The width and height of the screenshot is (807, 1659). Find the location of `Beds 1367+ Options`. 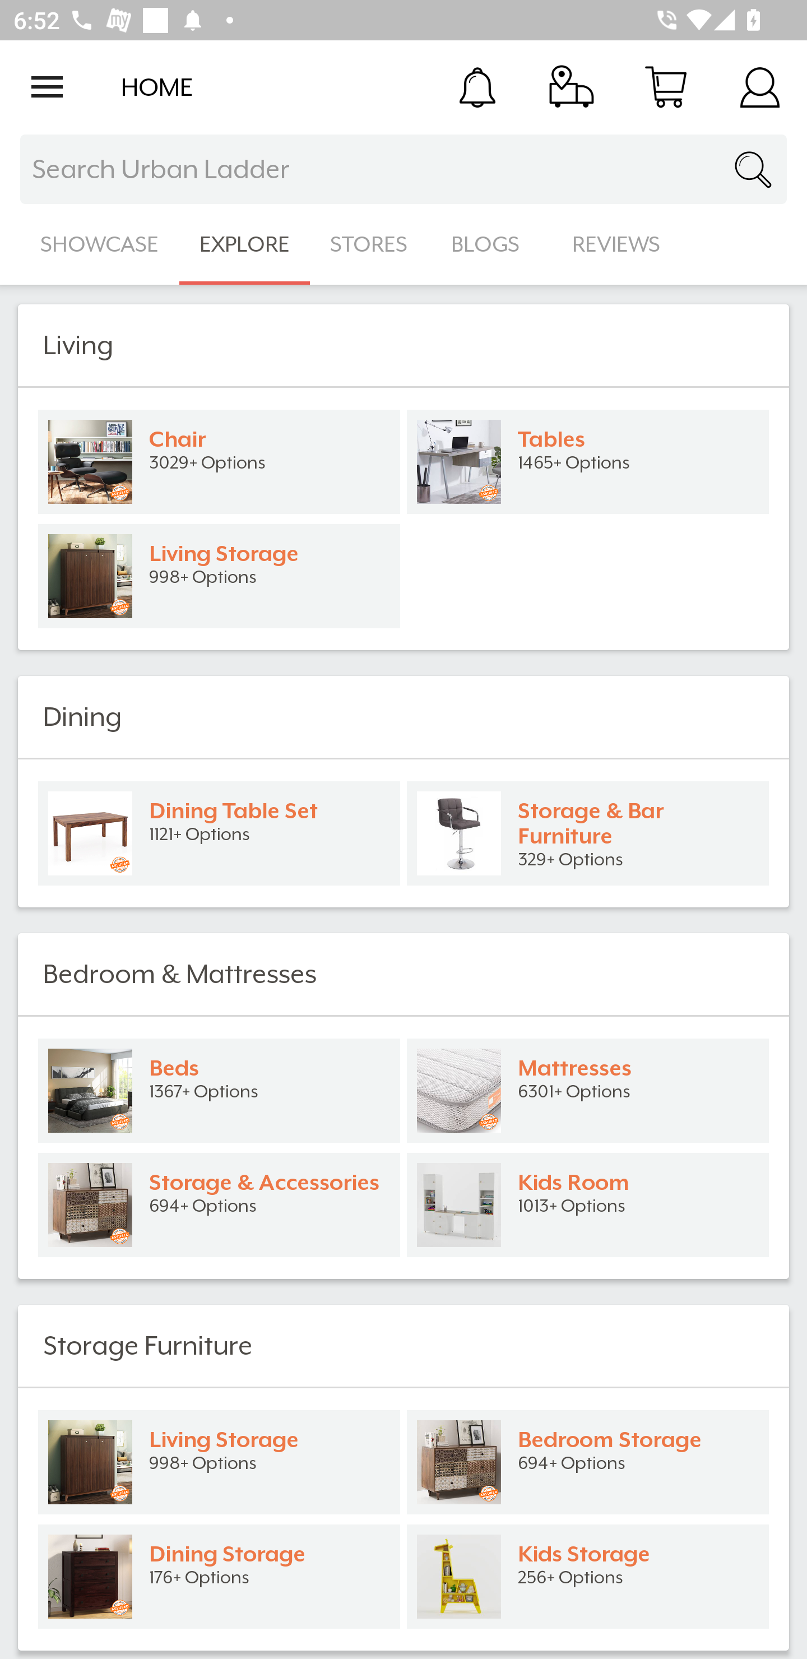

Beds 1367+ Options is located at coordinates (219, 1091).